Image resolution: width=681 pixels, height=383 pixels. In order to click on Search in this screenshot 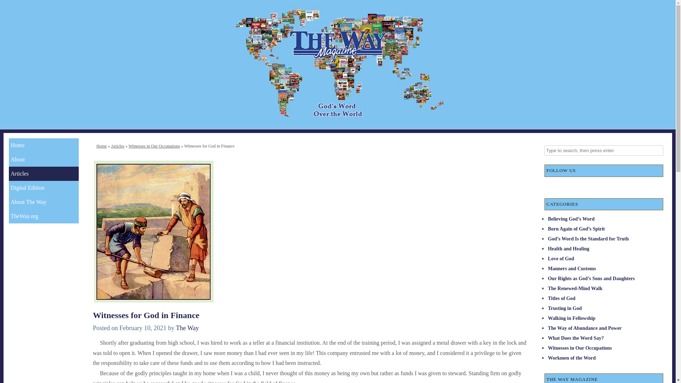, I will do `click(11, 5)`.